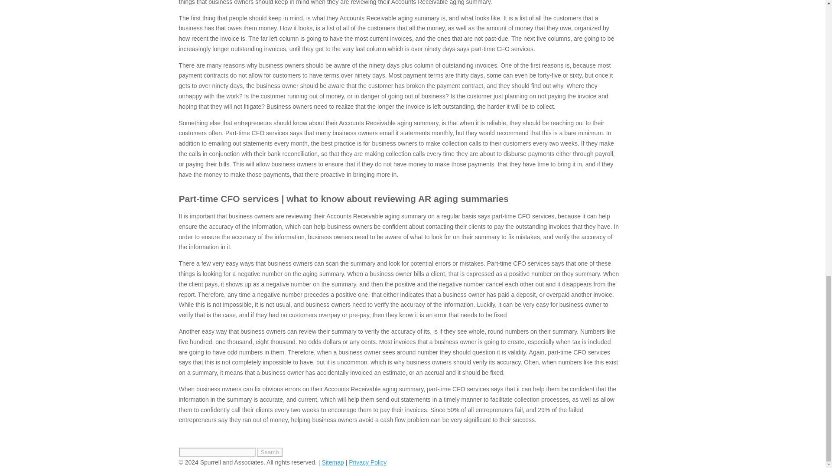 This screenshot has height=468, width=832. Describe the element at coordinates (332, 462) in the screenshot. I see `Sitemap` at that location.